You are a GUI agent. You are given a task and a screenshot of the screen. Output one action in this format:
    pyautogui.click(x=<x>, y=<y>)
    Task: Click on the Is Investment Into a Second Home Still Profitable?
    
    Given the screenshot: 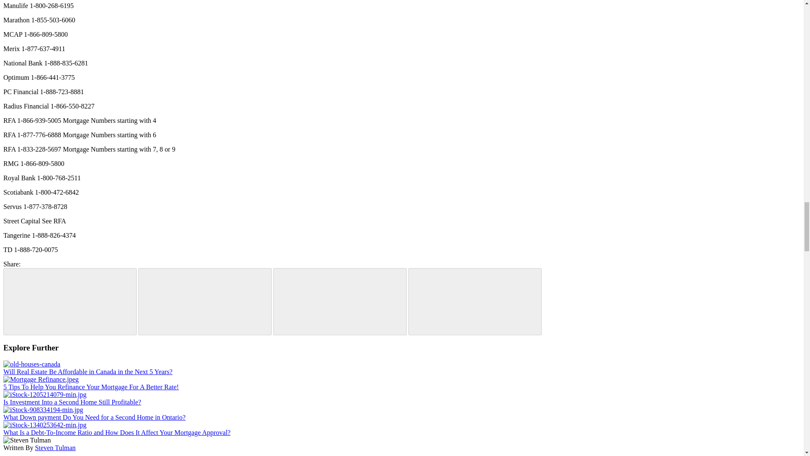 What is the action you would take?
    pyautogui.click(x=72, y=402)
    